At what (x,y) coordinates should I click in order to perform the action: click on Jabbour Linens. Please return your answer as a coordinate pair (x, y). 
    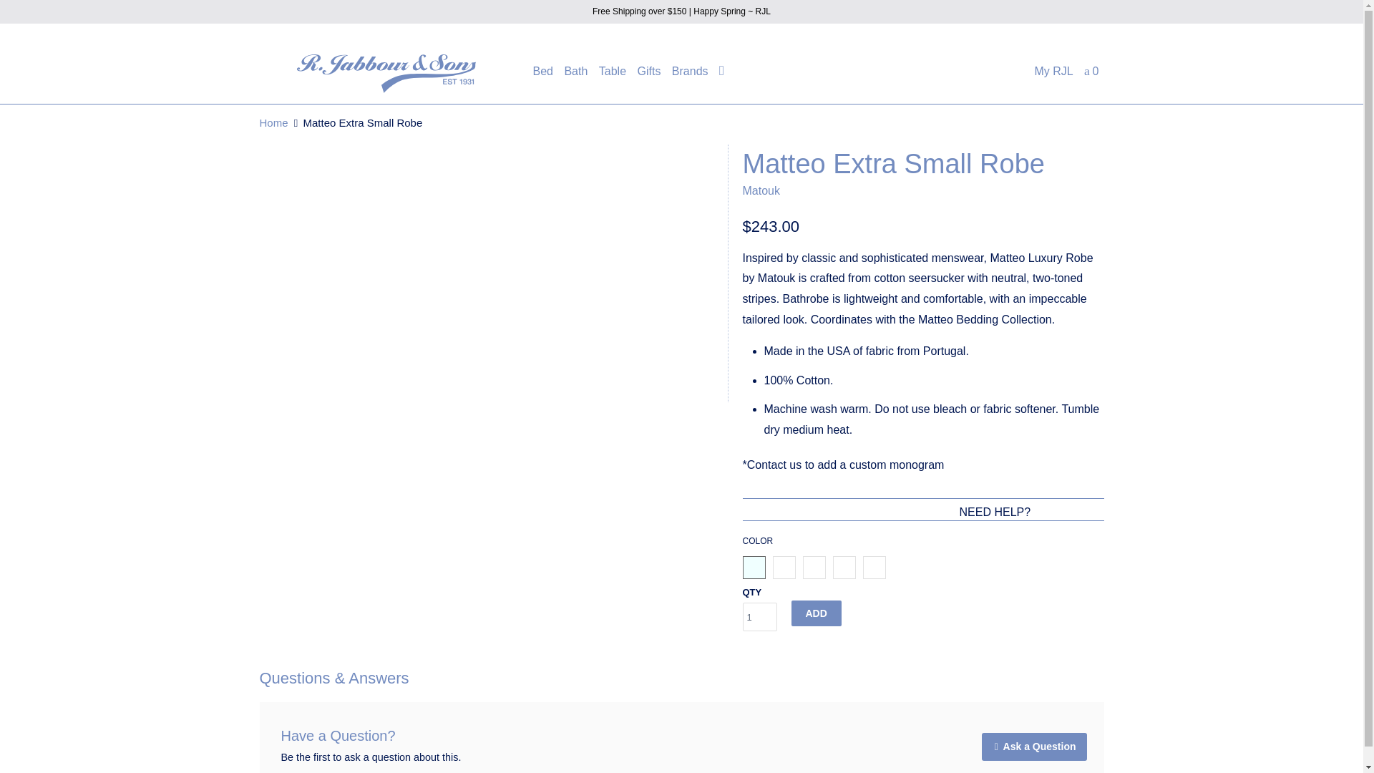
    Looking at the image, I should click on (273, 123).